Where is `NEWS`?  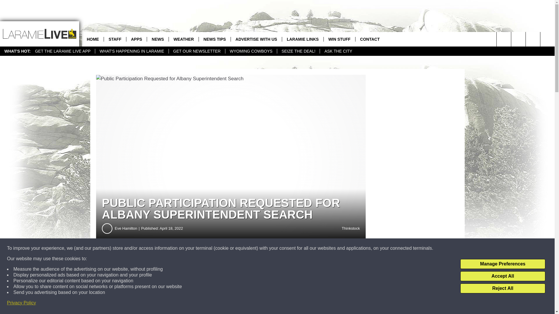
NEWS is located at coordinates (158, 39).